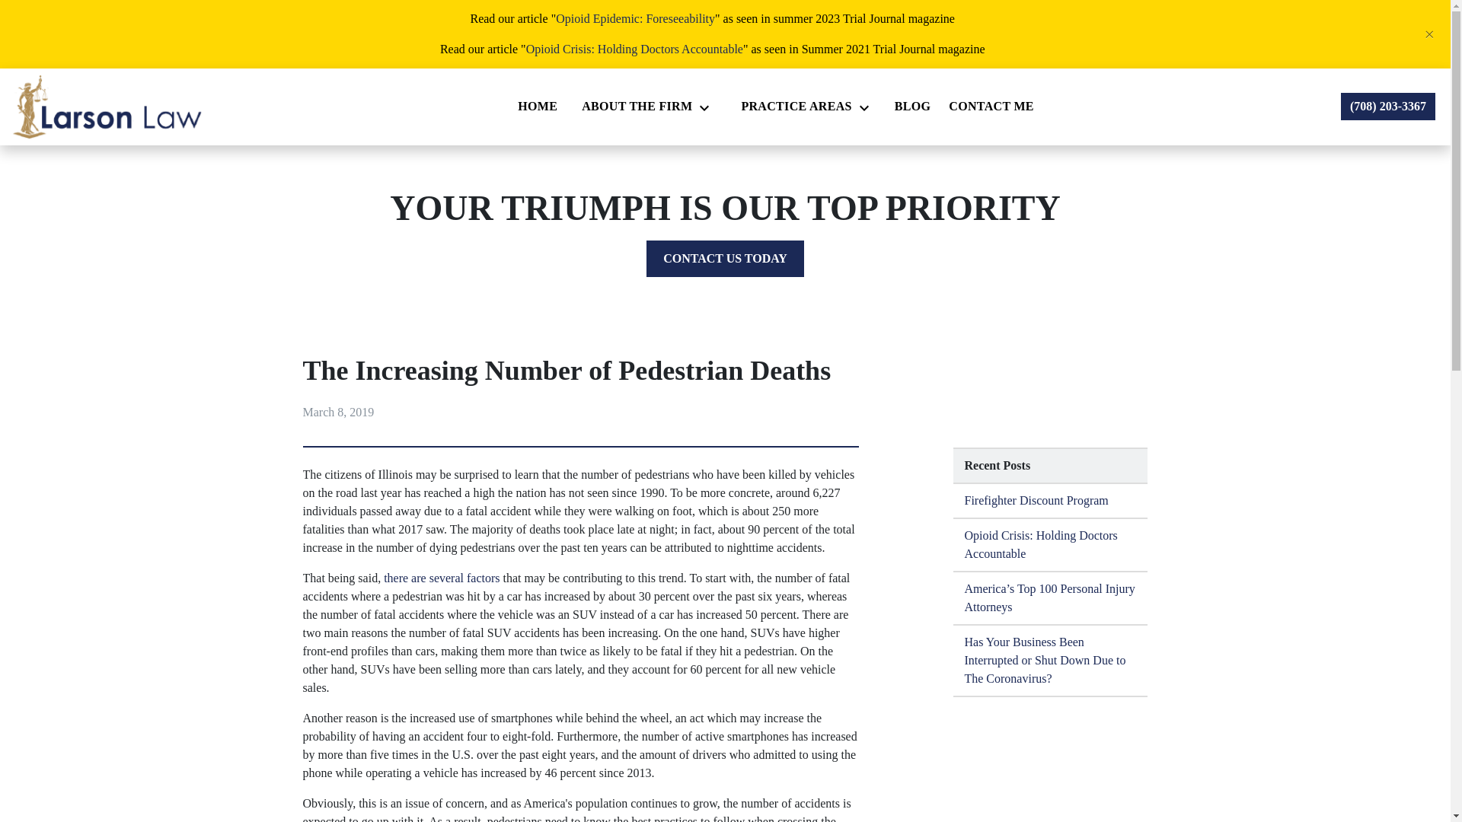  Describe the element at coordinates (634, 106) in the screenshot. I see `ABOUT THE FIRM` at that location.